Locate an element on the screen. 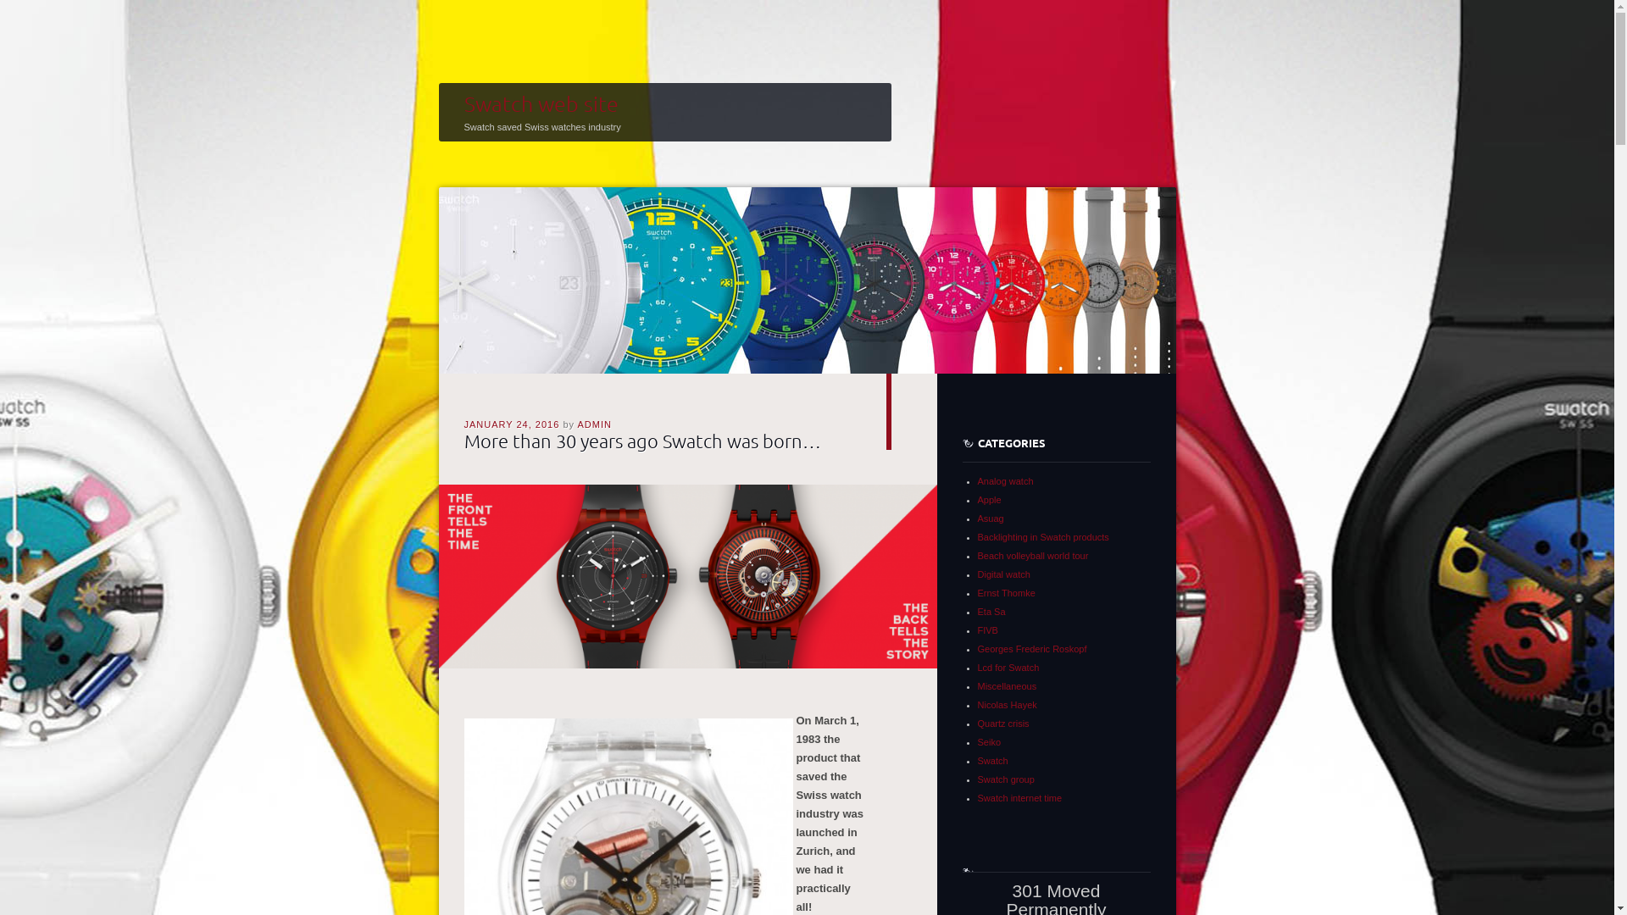 The width and height of the screenshot is (1627, 915). Asuag is located at coordinates (991, 518).